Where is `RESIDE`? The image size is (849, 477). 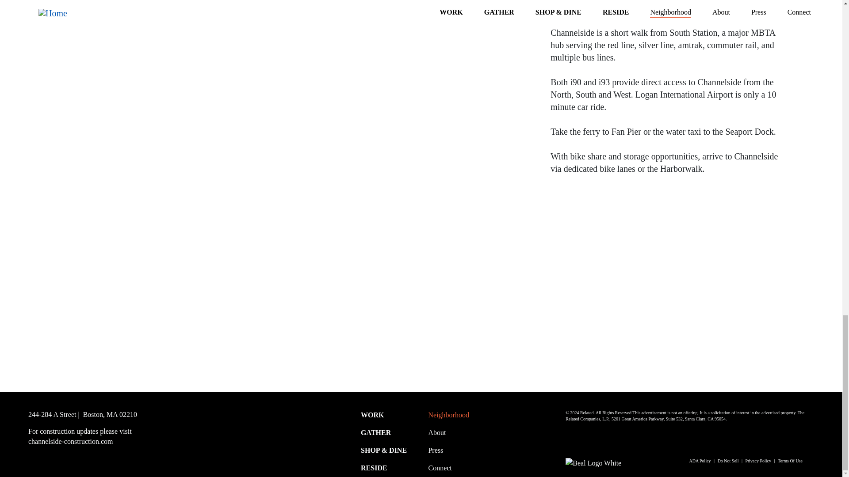
RESIDE is located at coordinates (374, 468).